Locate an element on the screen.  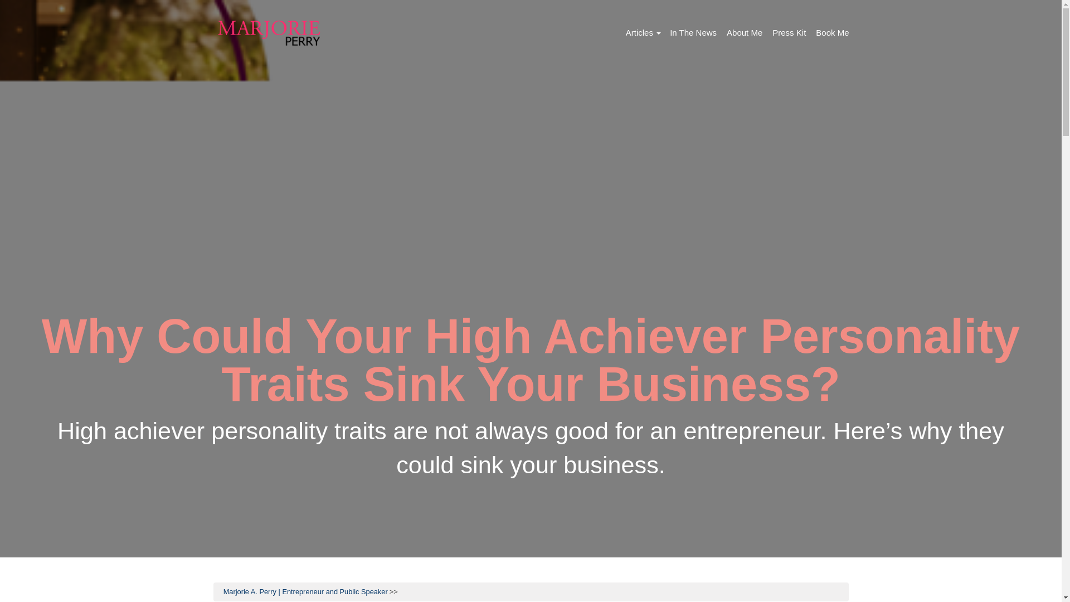
Press Kit is located at coordinates (789, 33).